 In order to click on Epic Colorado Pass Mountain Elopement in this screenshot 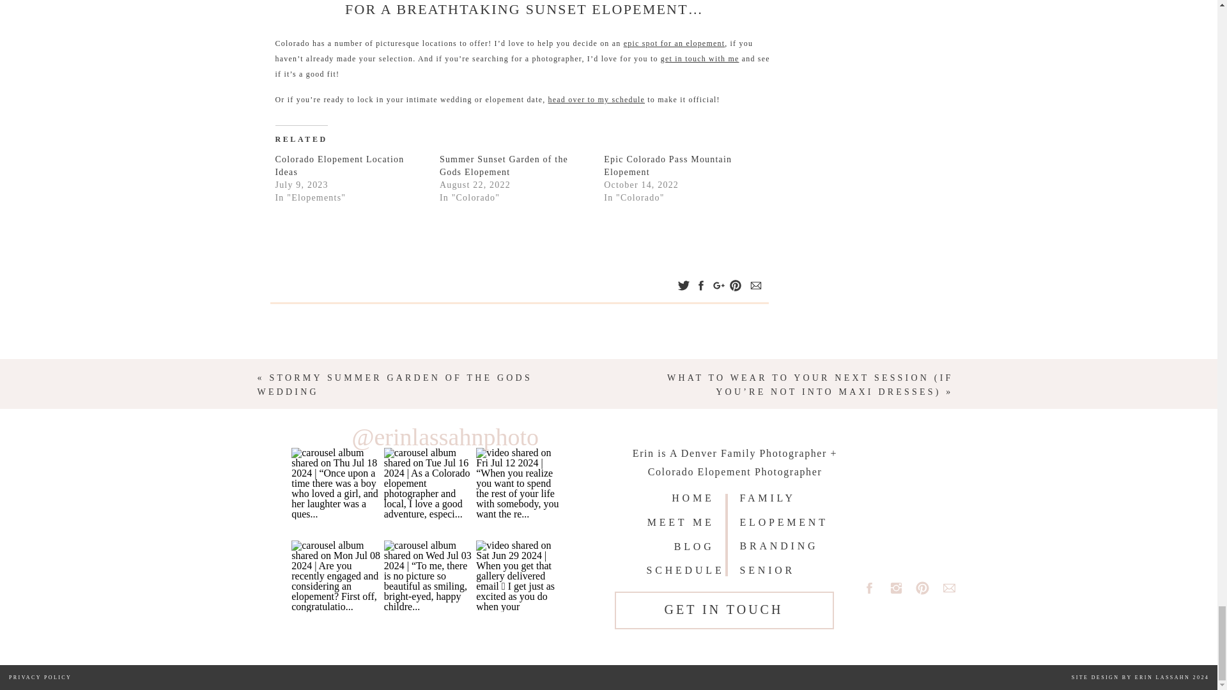, I will do `click(667, 165)`.